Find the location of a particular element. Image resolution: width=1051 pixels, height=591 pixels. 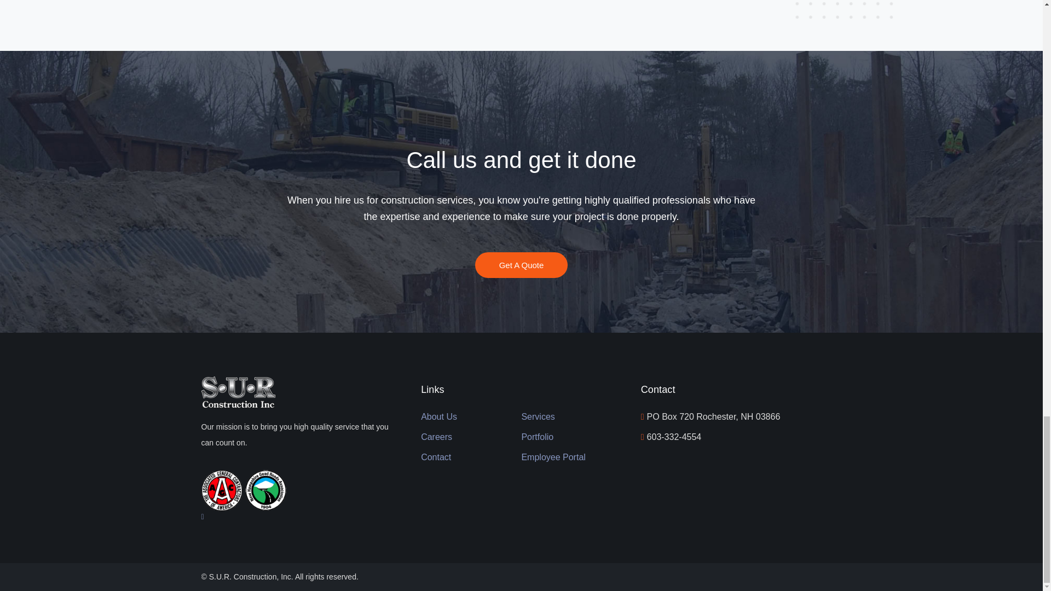

Portfolio is located at coordinates (538, 438).